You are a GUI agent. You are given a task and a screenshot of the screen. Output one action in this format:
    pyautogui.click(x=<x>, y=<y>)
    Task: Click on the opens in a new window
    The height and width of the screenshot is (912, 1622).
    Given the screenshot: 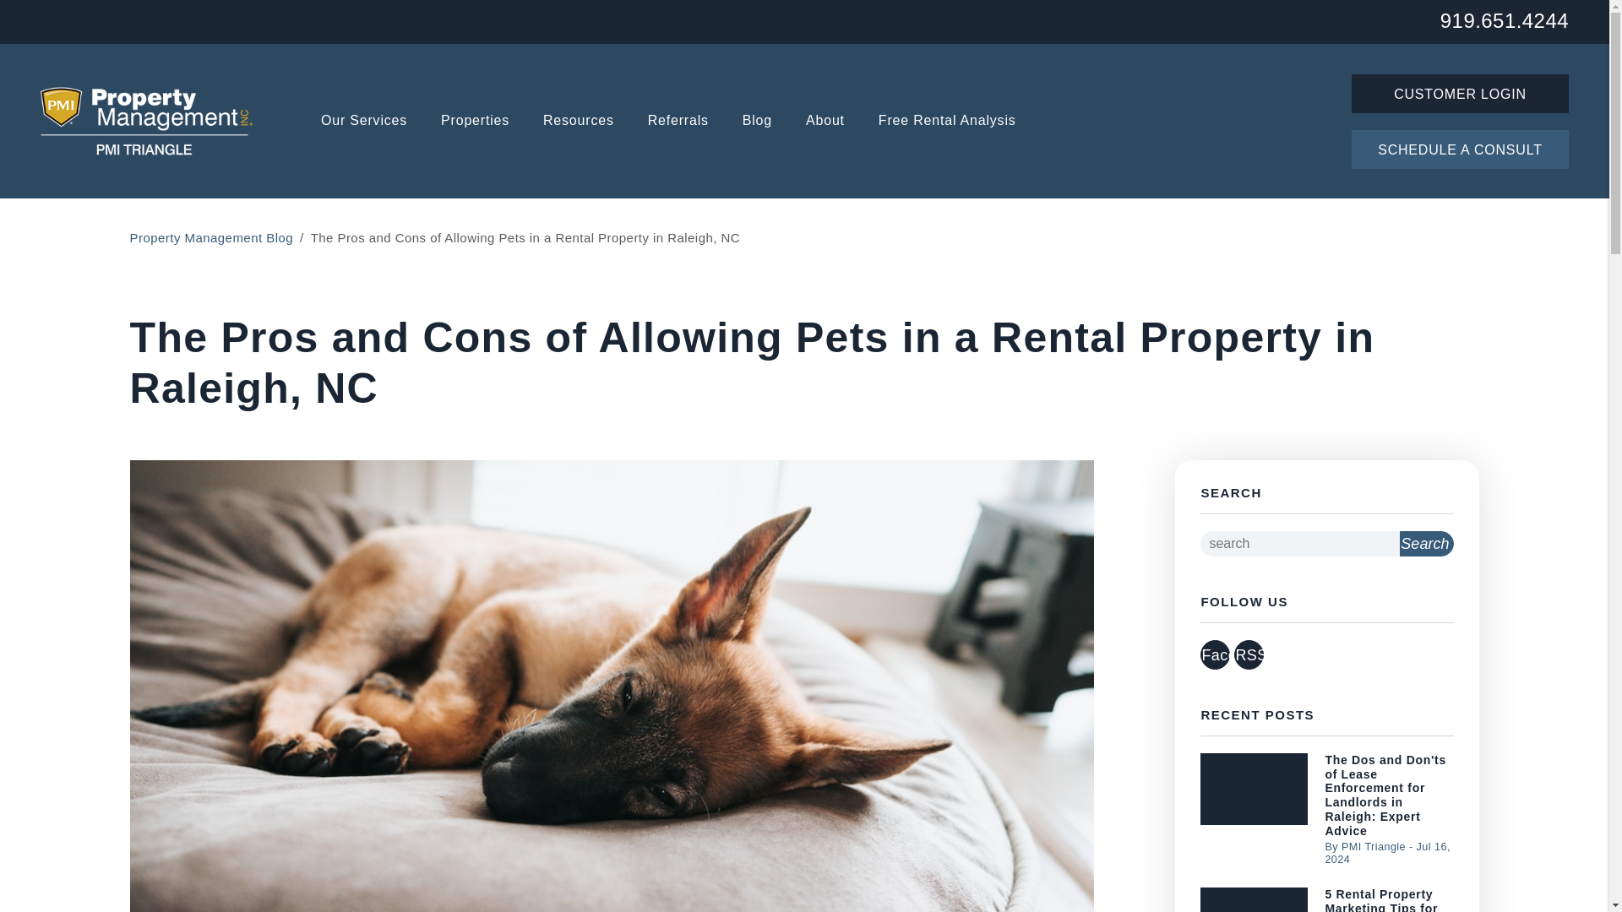 What is the action you would take?
    pyautogui.click(x=1215, y=654)
    